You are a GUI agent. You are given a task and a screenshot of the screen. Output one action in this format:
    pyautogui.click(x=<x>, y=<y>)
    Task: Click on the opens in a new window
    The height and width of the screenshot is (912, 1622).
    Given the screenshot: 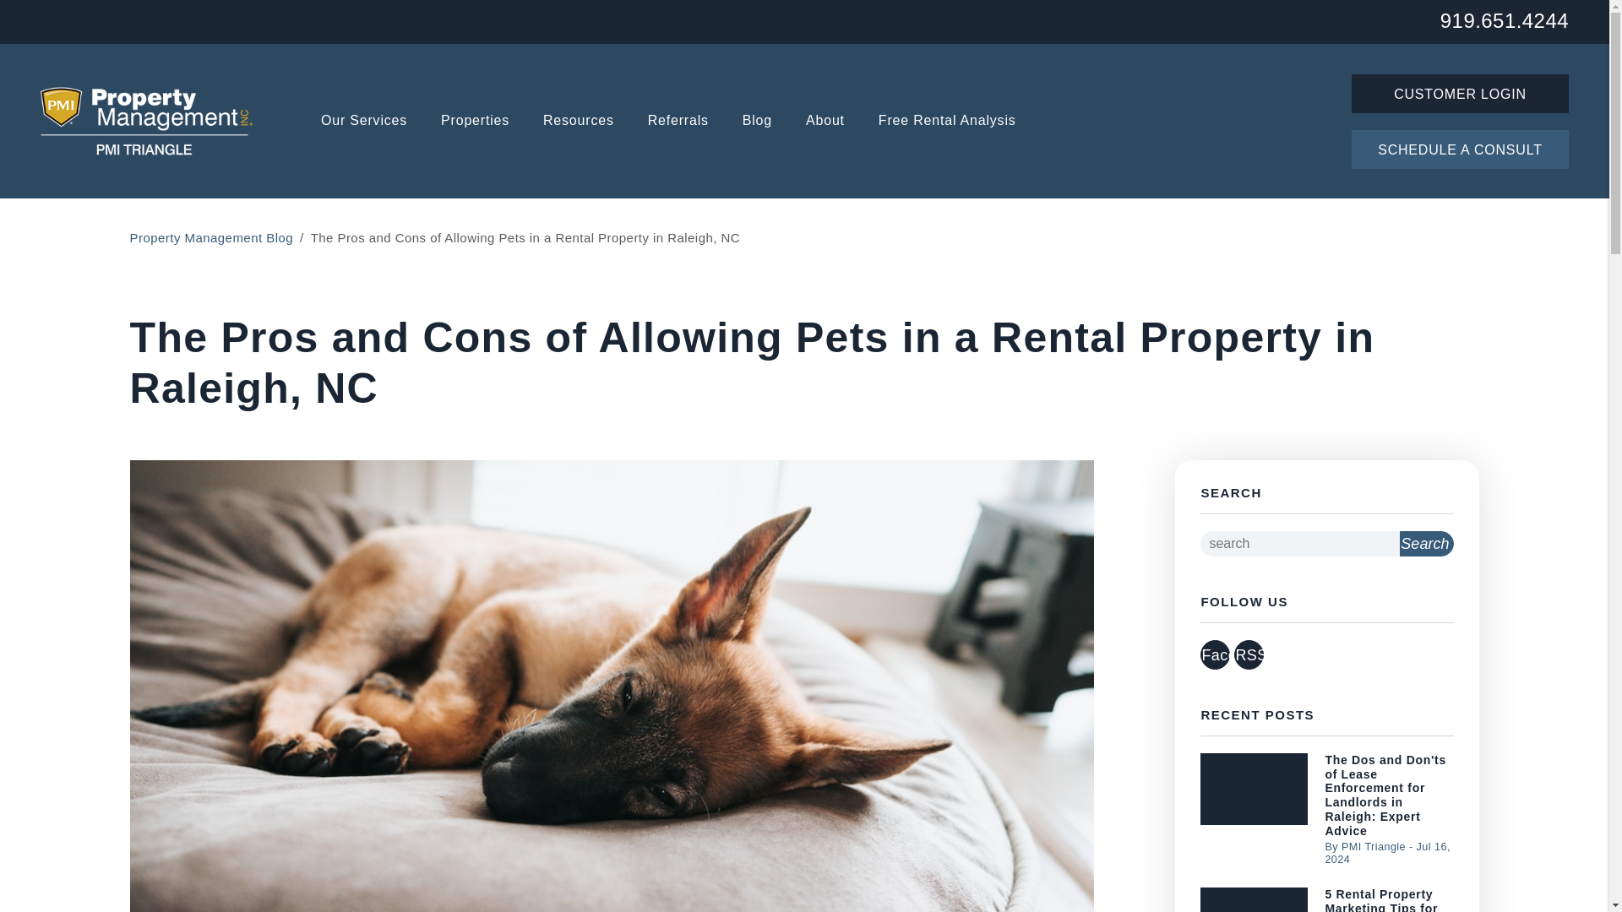 What is the action you would take?
    pyautogui.click(x=1215, y=654)
    